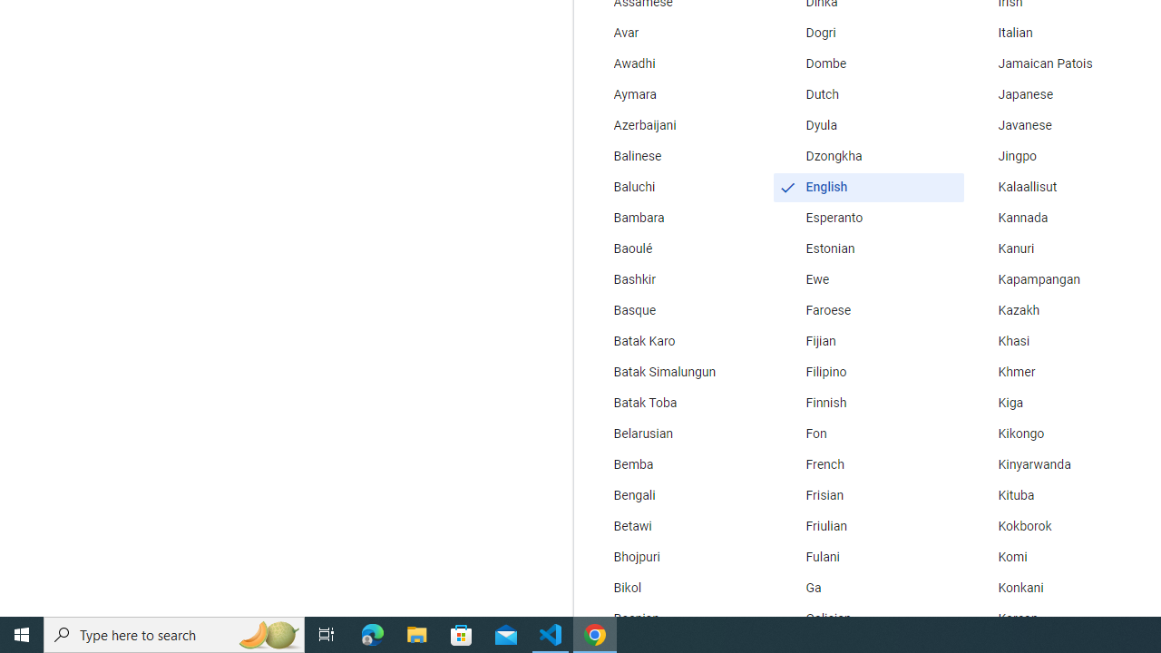 This screenshot has width=1161, height=653. What do you see at coordinates (868, 557) in the screenshot?
I see `Fulani` at bounding box center [868, 557].